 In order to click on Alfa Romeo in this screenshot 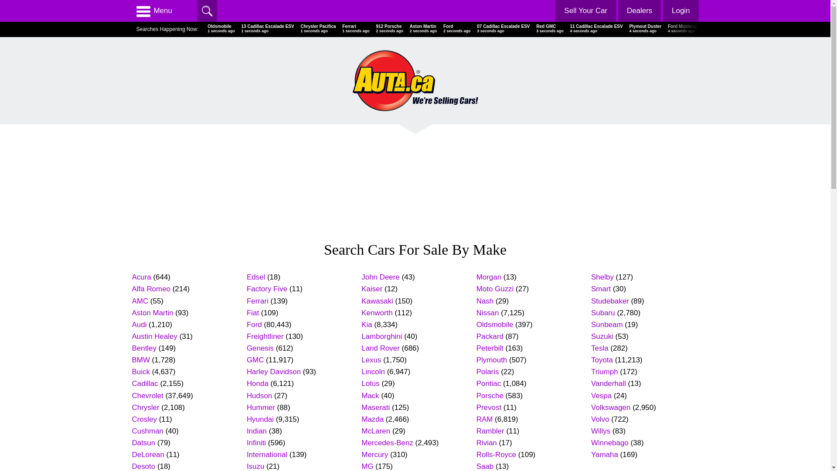, I will do `click(151, 289)`.